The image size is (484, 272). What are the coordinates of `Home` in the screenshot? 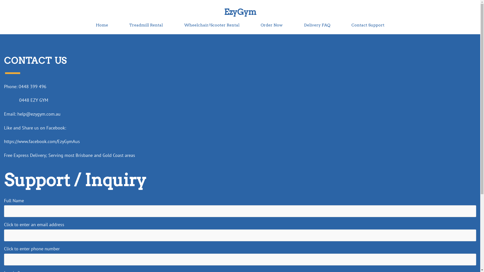 It's located at (102, 25).